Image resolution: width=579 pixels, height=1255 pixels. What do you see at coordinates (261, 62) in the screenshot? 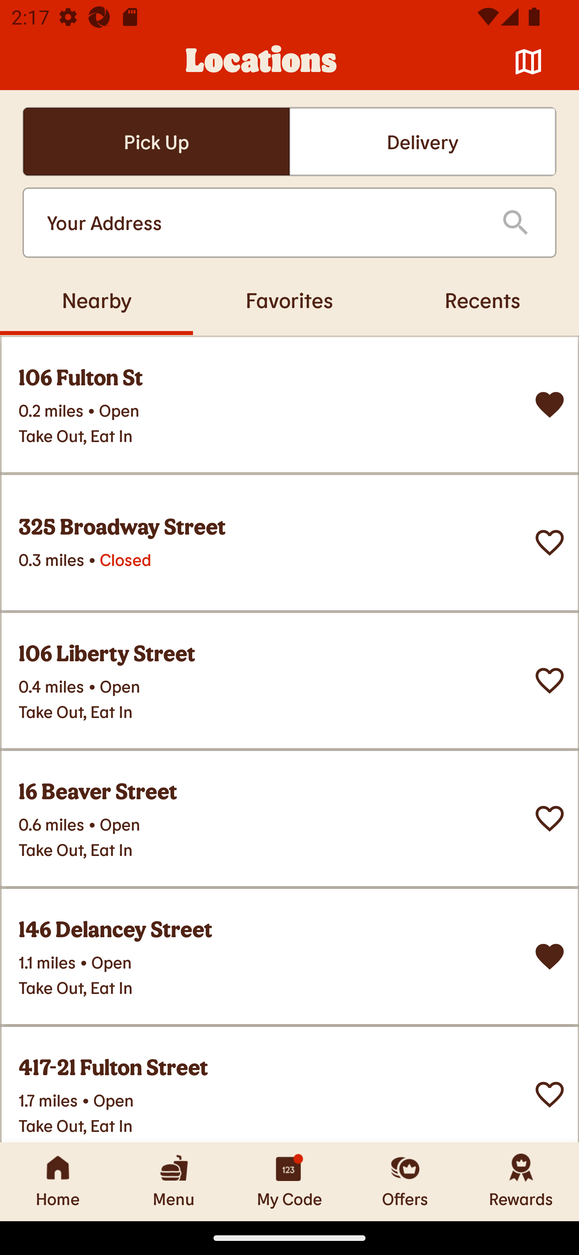
I see `Locations` at bounding box center [261, 62].